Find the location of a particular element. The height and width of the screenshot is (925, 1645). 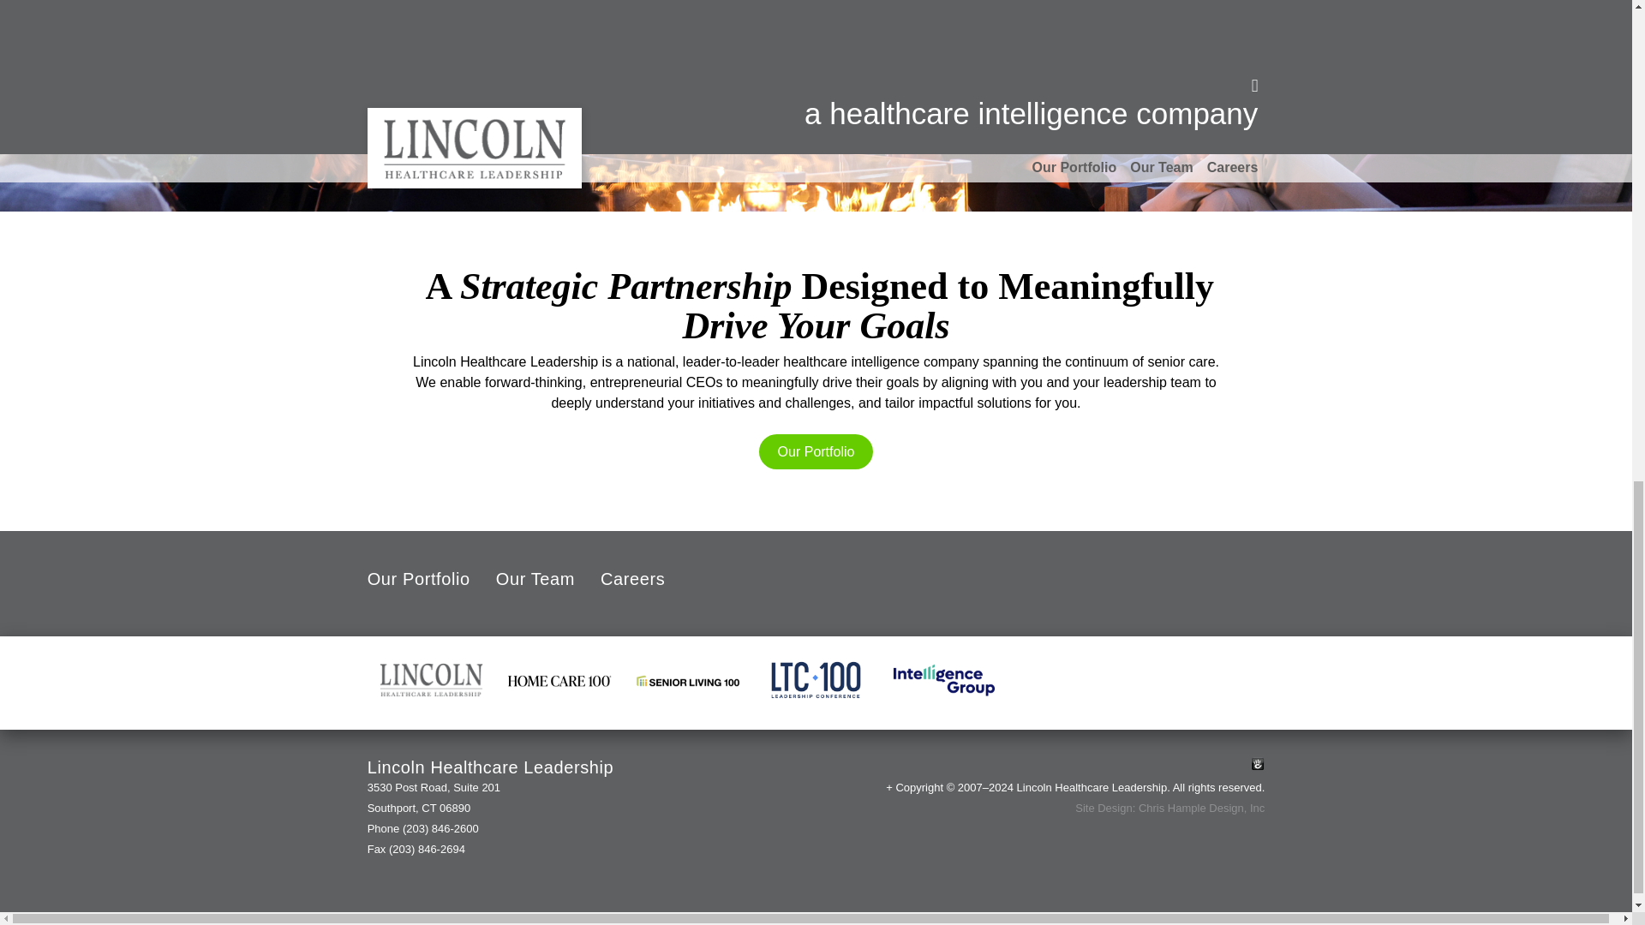

Our Portfolio is located at coordinates (815, 451).